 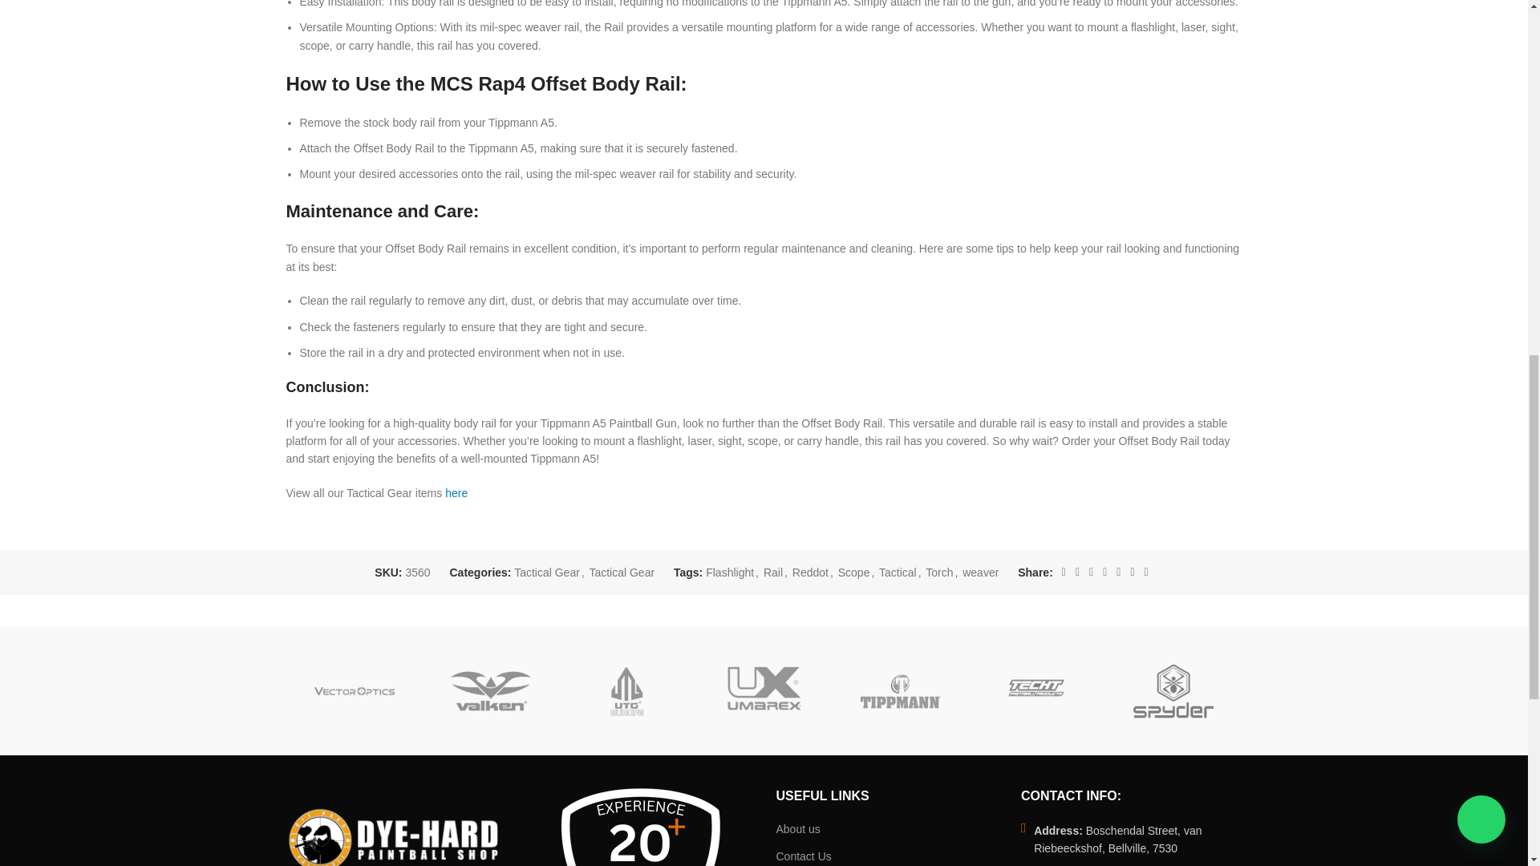 I want to click on Valken, so click(x=490, y=691).